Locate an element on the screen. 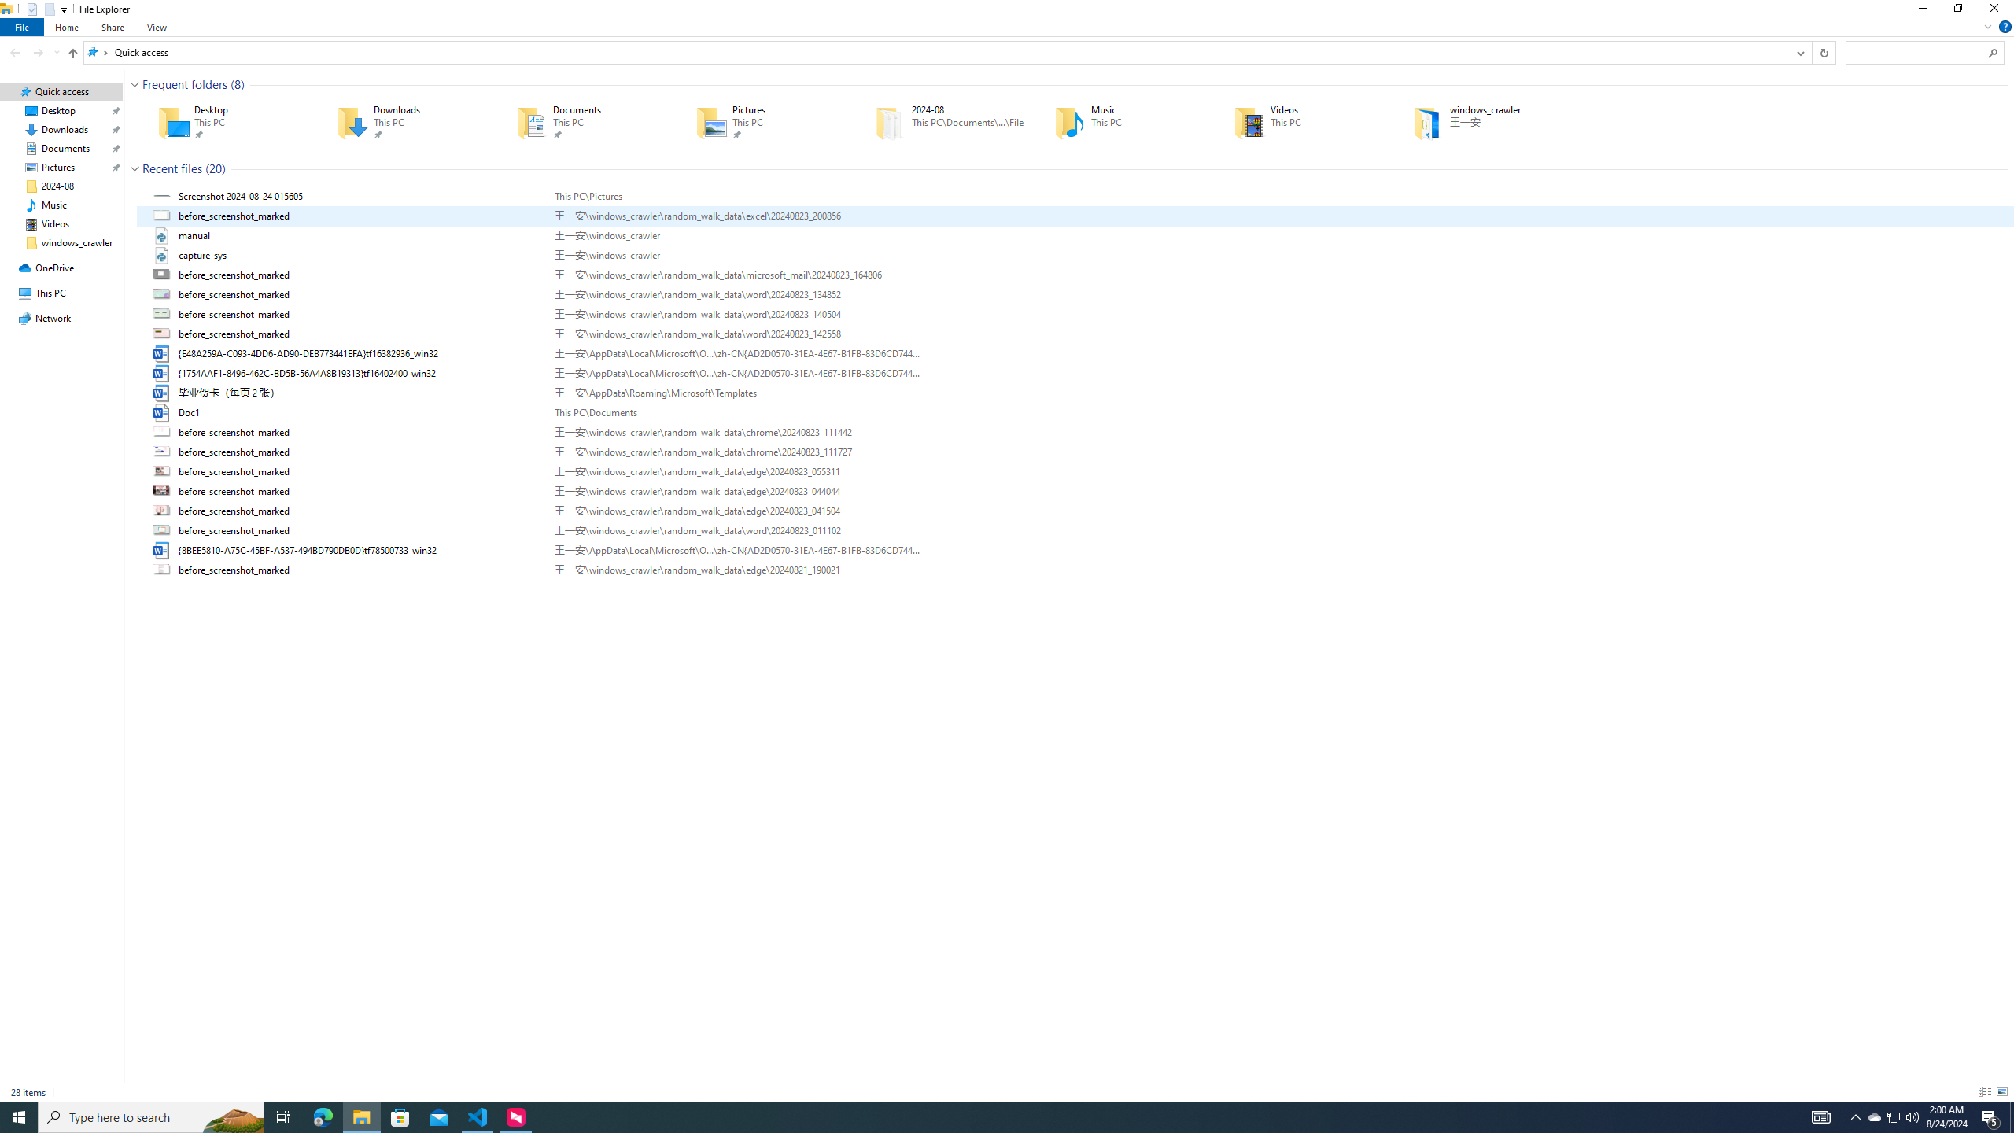  System is located at coordinates (9, 8).